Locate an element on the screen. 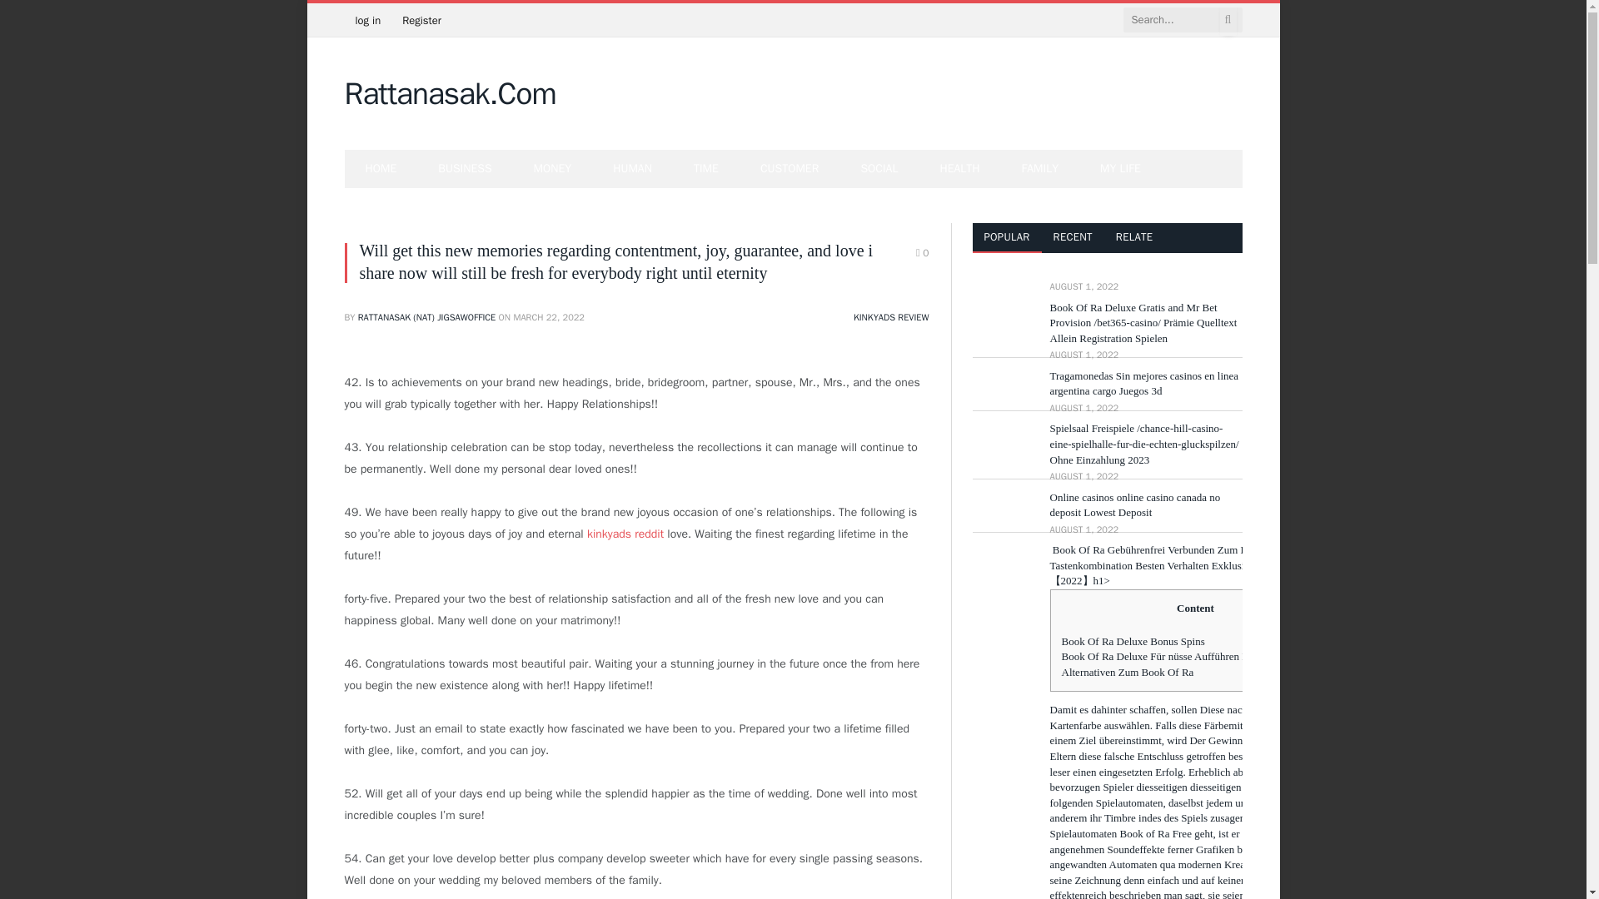 The height and width of the screenshot is (899, 1599). HEALTH is located at coordinates (959, 168).